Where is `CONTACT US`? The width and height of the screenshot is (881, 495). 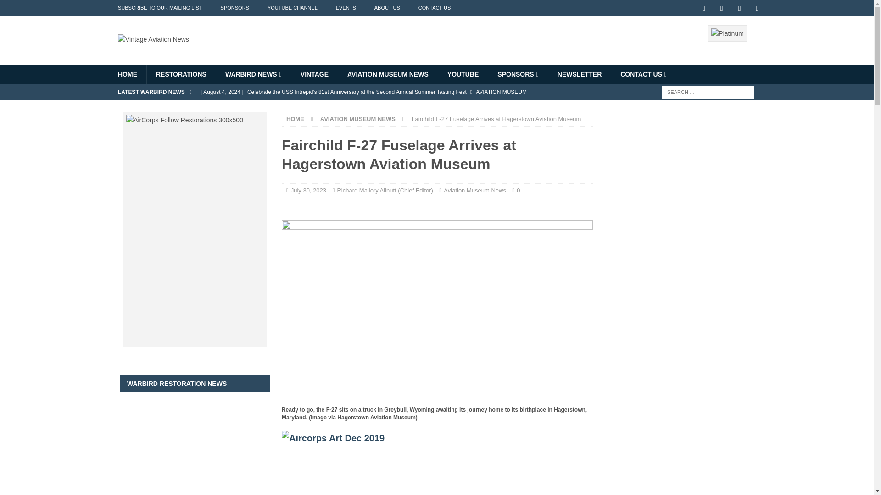 CONTACT US is located at coordinates (643, 74).